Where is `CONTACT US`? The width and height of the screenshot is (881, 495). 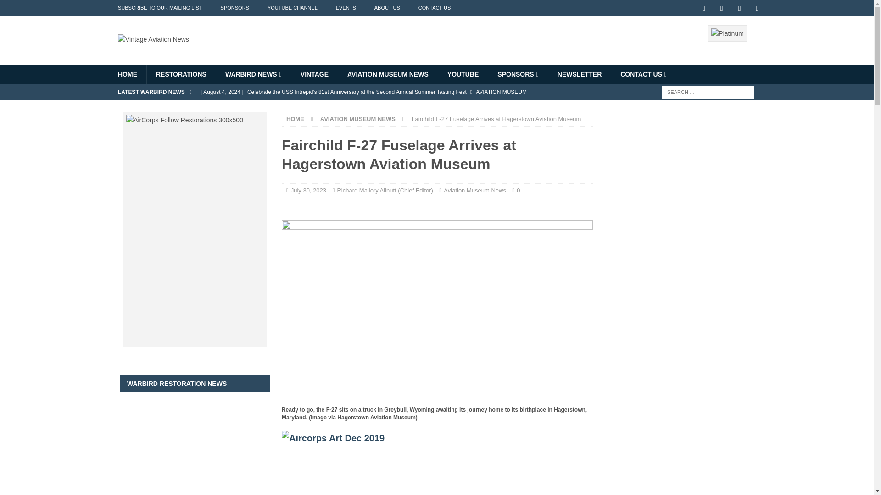 CONTACT US is located at coordinates (643, 74).